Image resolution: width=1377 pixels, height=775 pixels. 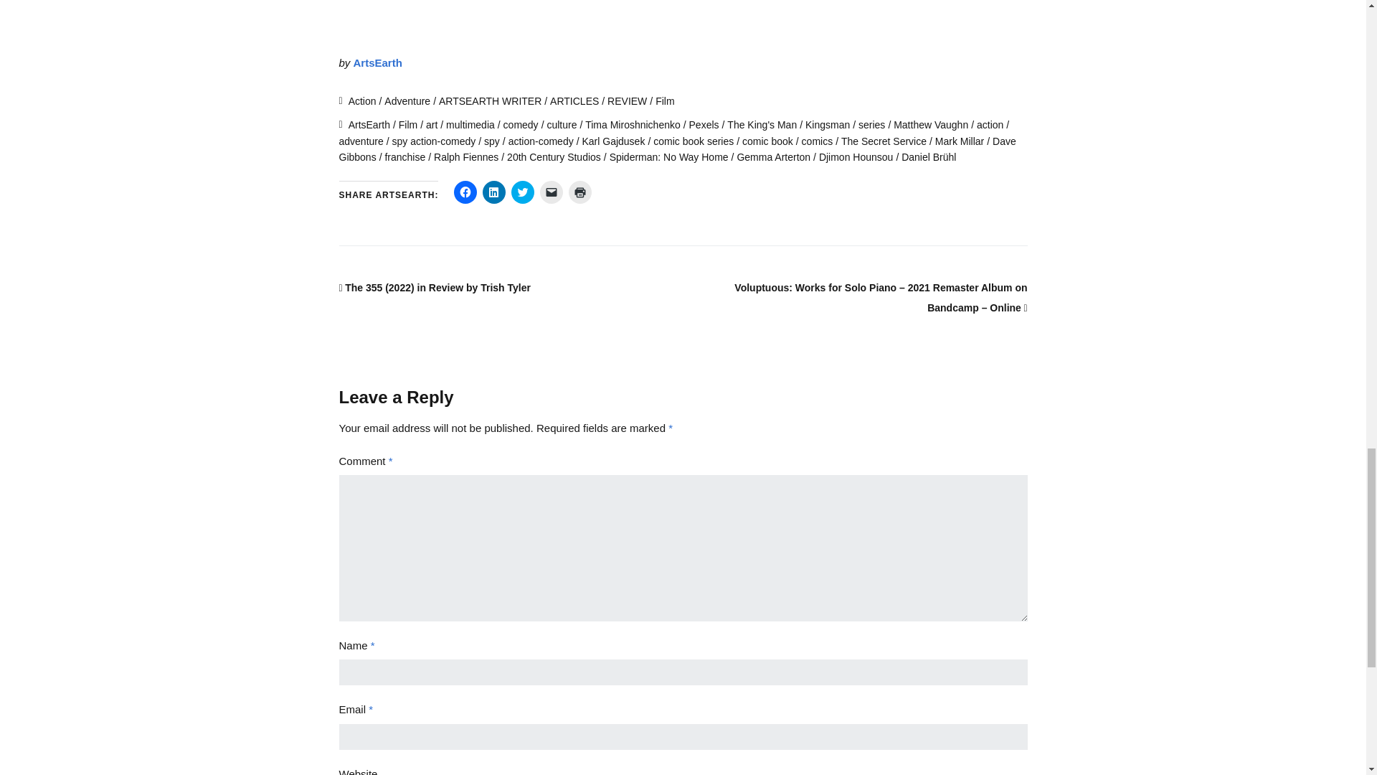 I want to click on Film, so click(x=664, y=100).